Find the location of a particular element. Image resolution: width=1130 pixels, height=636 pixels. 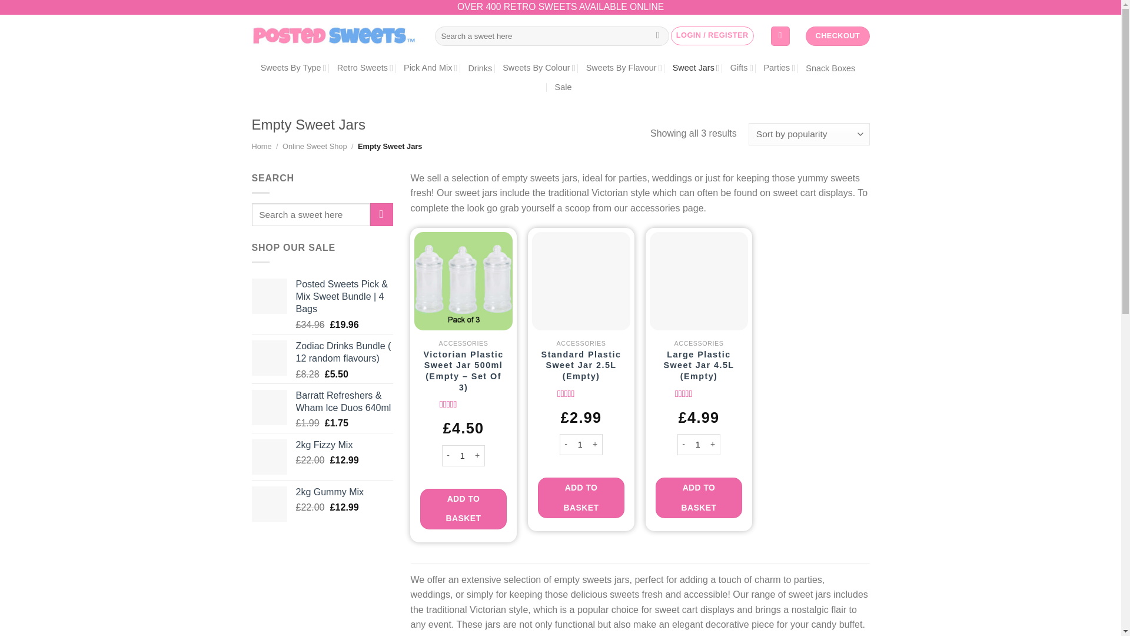

Login is located at coordinates (712, 35).